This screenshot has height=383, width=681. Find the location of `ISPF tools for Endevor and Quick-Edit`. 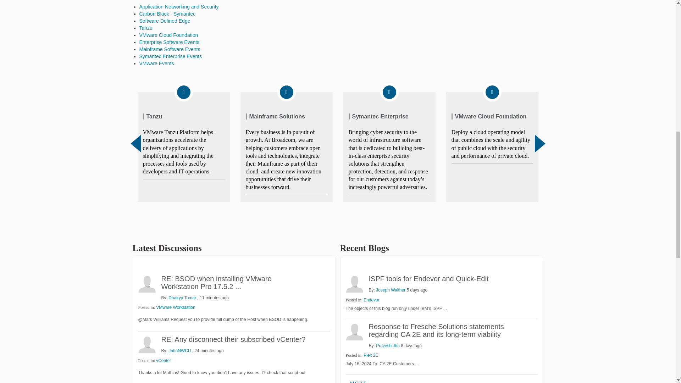

ISPF tools for Endevor and Quick-Edit is located at coordinates (429, 279).